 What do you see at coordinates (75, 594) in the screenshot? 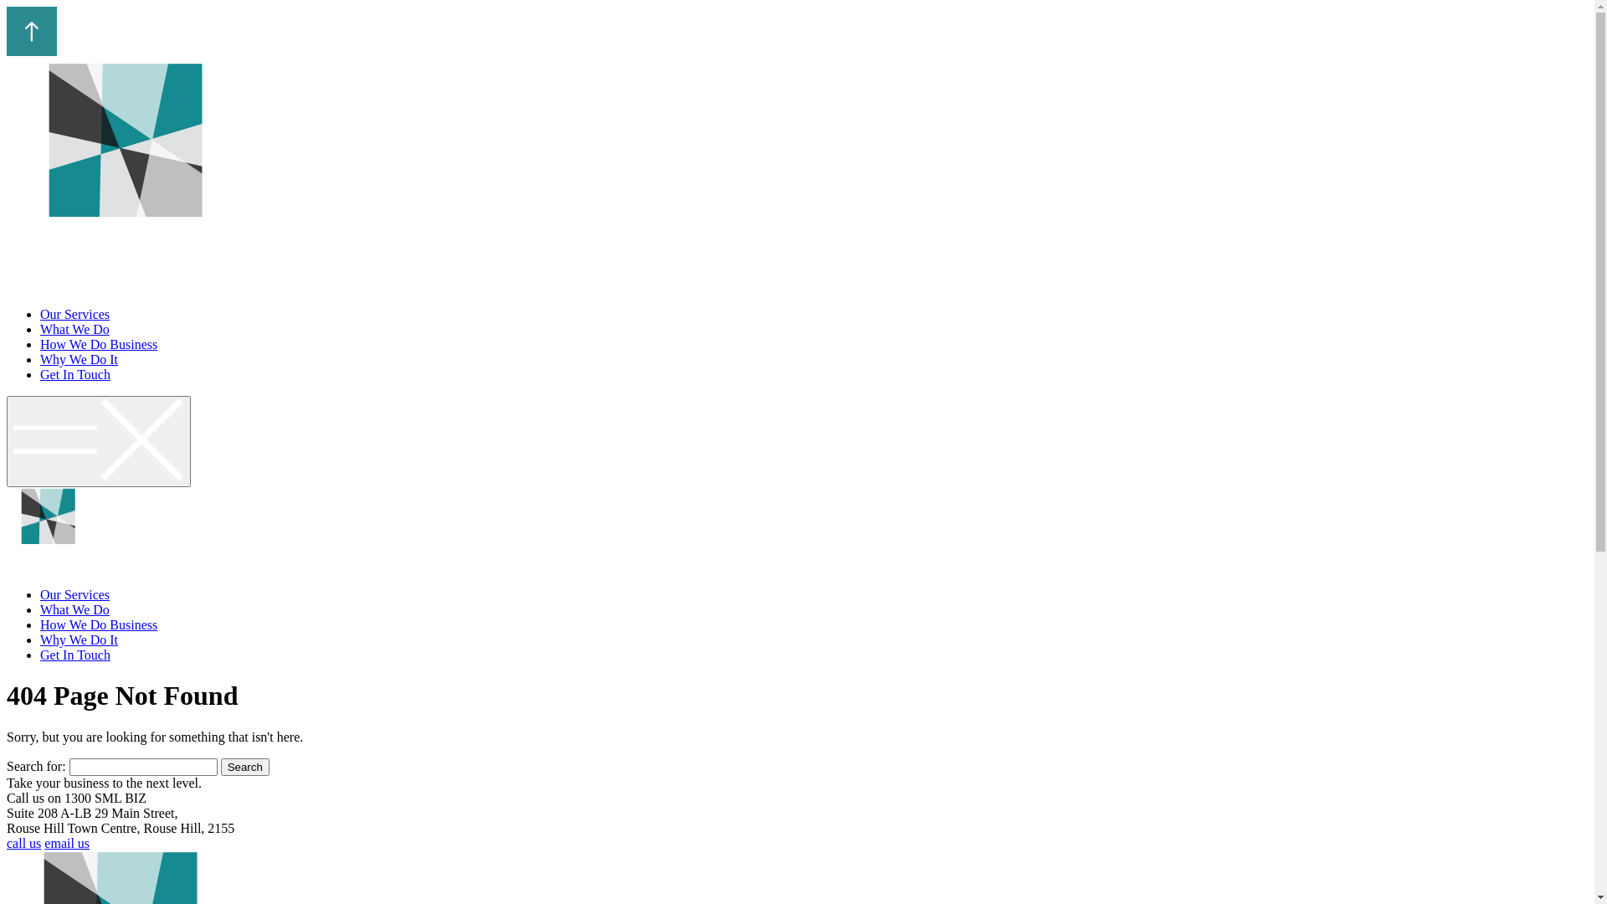
I see `Our Services` at bounding box center [75, 594].